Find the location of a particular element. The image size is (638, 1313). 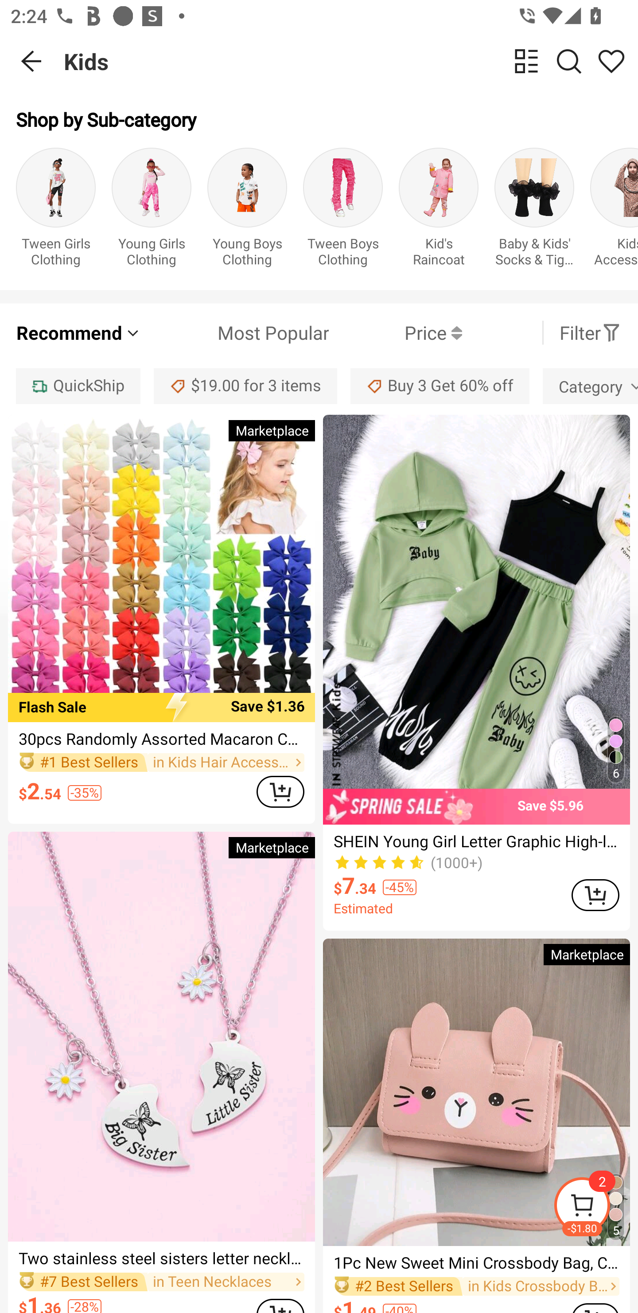

-$1.80 is located at coordinates (595, 1207).